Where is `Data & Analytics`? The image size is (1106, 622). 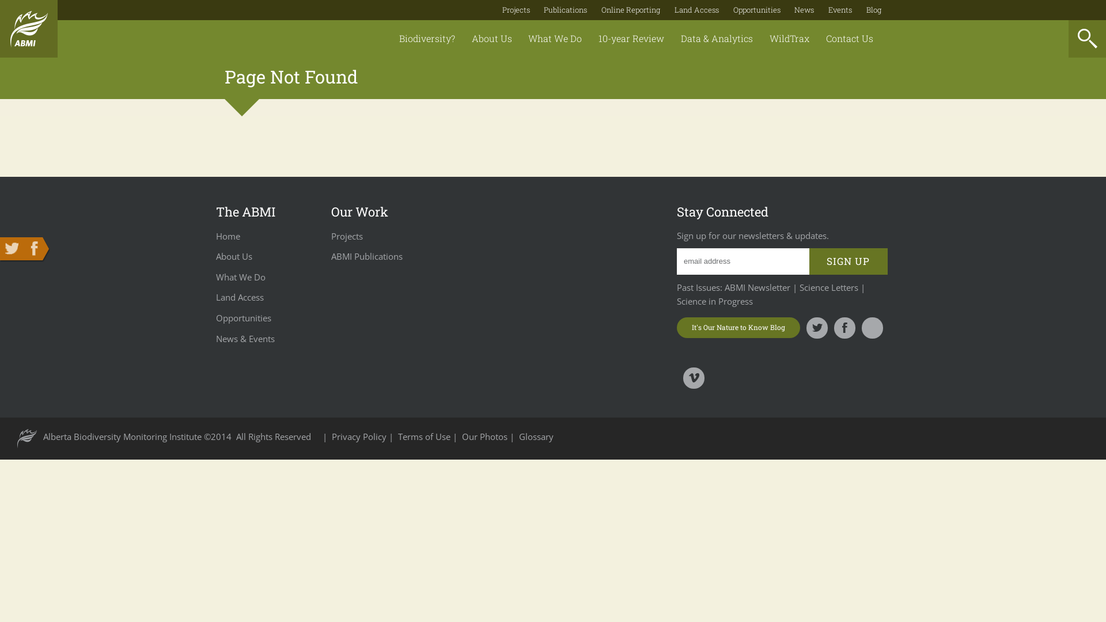
Data & Analytics is located at coordinates (717, 39).